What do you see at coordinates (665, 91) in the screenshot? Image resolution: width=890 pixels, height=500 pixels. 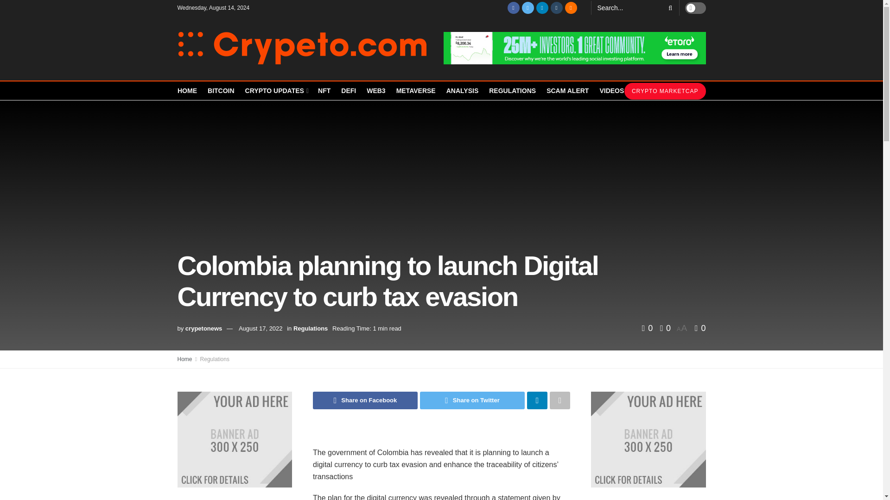 I see `CRYPTO MARKETCAP` at bounding box center [665, 91].